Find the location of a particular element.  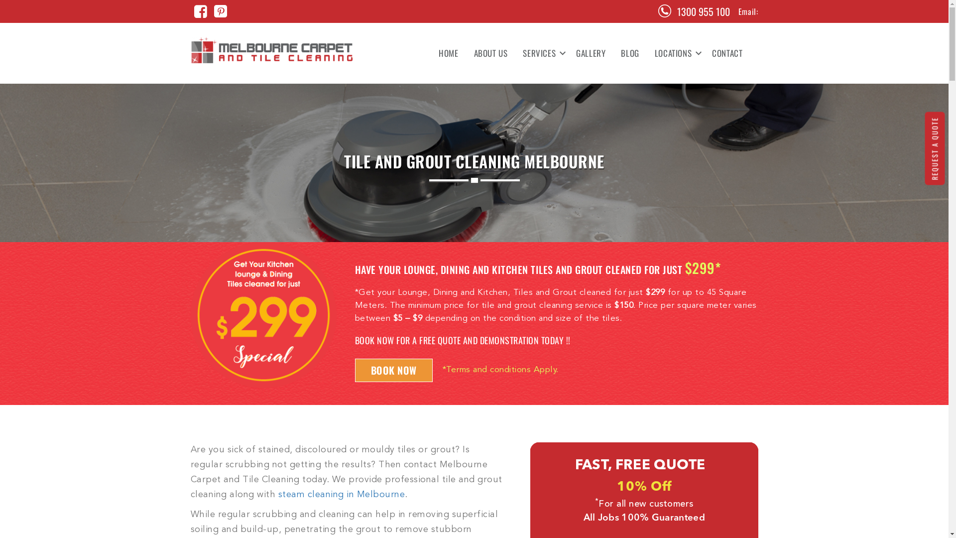

BOOK NOW is located at coordinates (393, 371).